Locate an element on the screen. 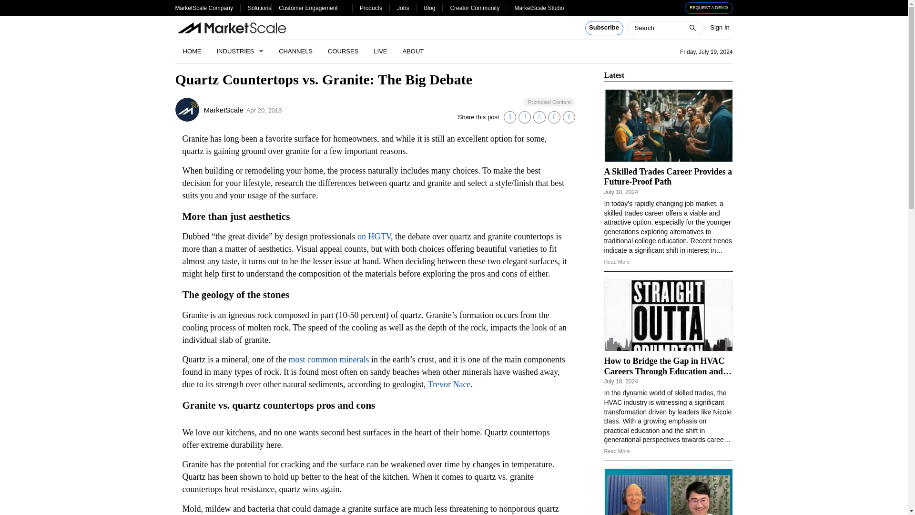 Image resolution: width=915 pixels, height=515 pixels. Share on Email is located at coordinates (554, 117).